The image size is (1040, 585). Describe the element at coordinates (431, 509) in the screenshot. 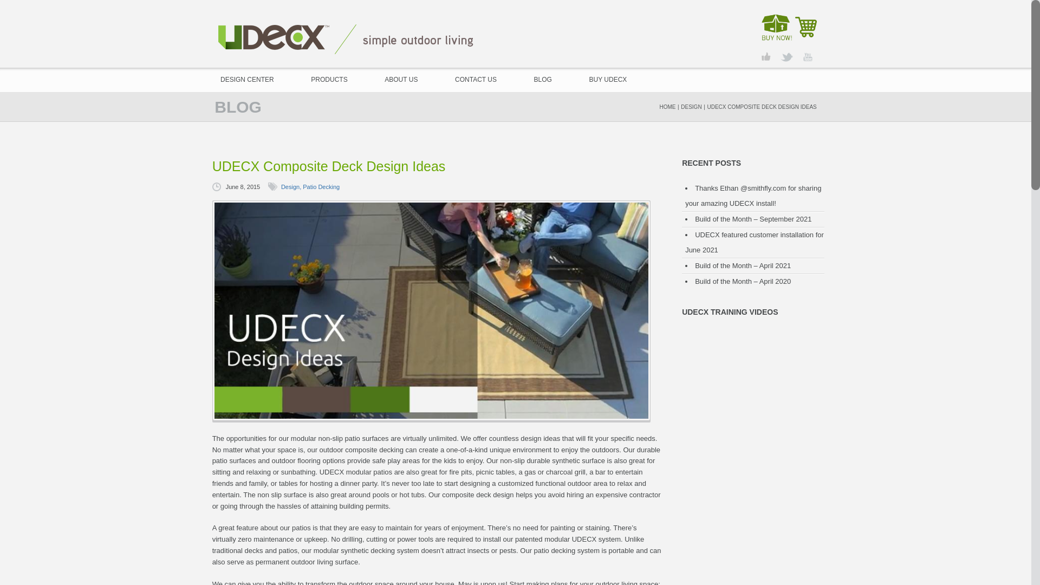

I see `Page 5` at that location.